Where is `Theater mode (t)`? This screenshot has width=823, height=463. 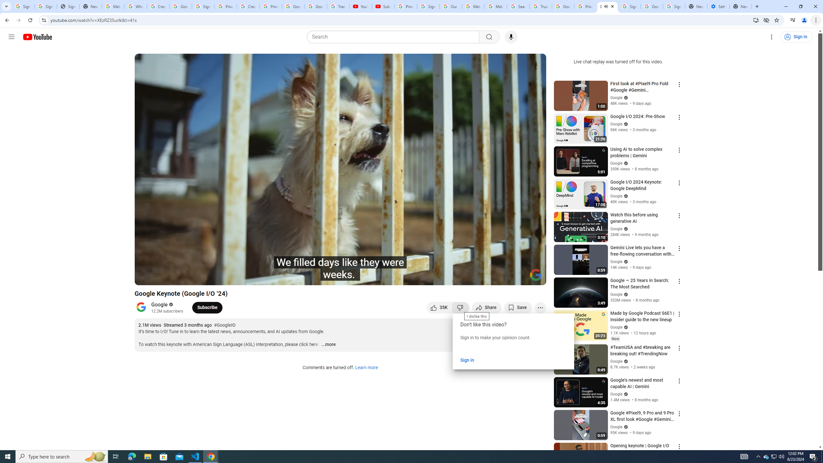
Theater mode (t) is located at coordinates (519, 277).